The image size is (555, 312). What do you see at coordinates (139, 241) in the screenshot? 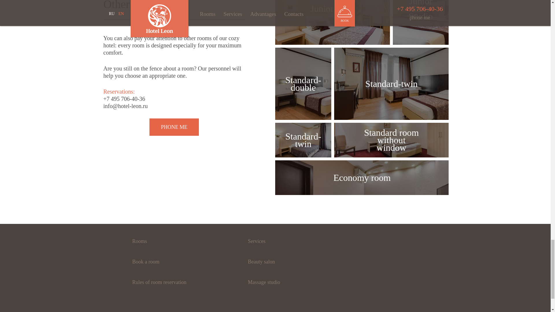
I see `Rooms` at bounding box center [139, 241].